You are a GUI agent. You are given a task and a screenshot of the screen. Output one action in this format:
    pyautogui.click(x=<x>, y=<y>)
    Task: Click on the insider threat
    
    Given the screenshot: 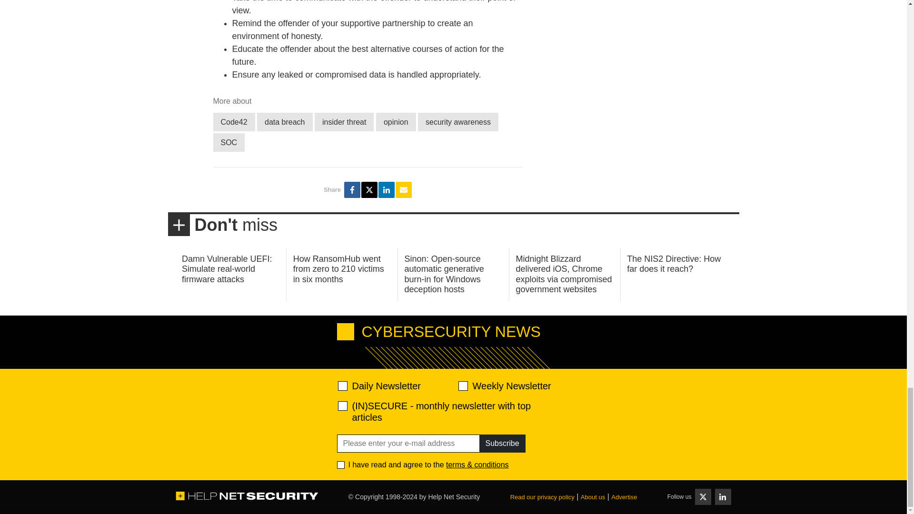 What is the action you would take?
    pyautogui.click(x=344, y=122)
    